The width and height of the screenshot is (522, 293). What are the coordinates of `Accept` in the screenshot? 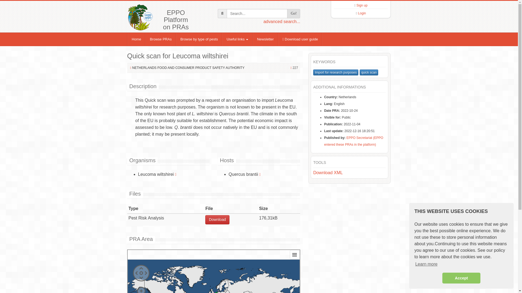 It's located at (461, 278).